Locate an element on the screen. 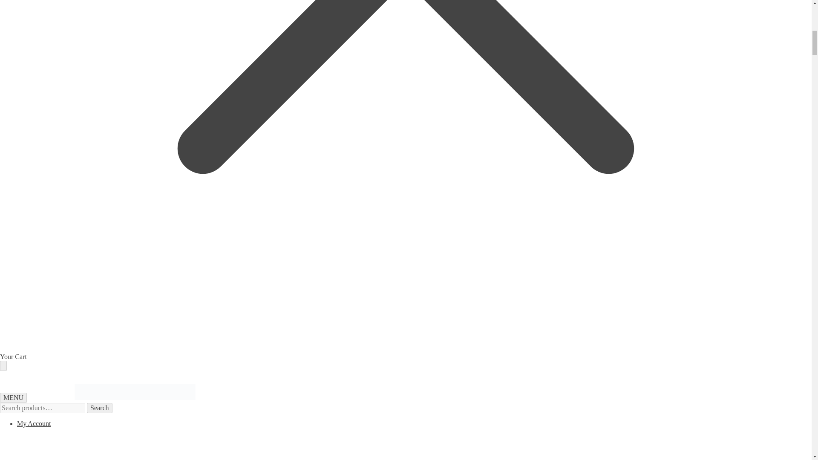 This screenshot has height=460, width=818. MENU is located at coordinates (14, 398).